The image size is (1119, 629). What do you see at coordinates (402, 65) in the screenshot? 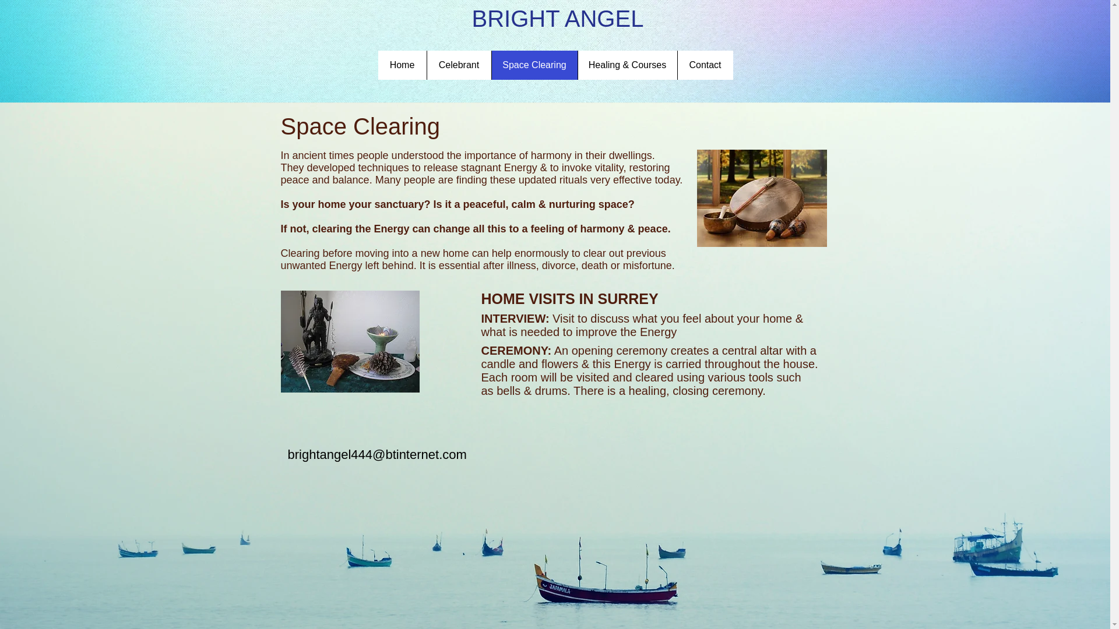
I see `Home` at bounding box center [402, 65].